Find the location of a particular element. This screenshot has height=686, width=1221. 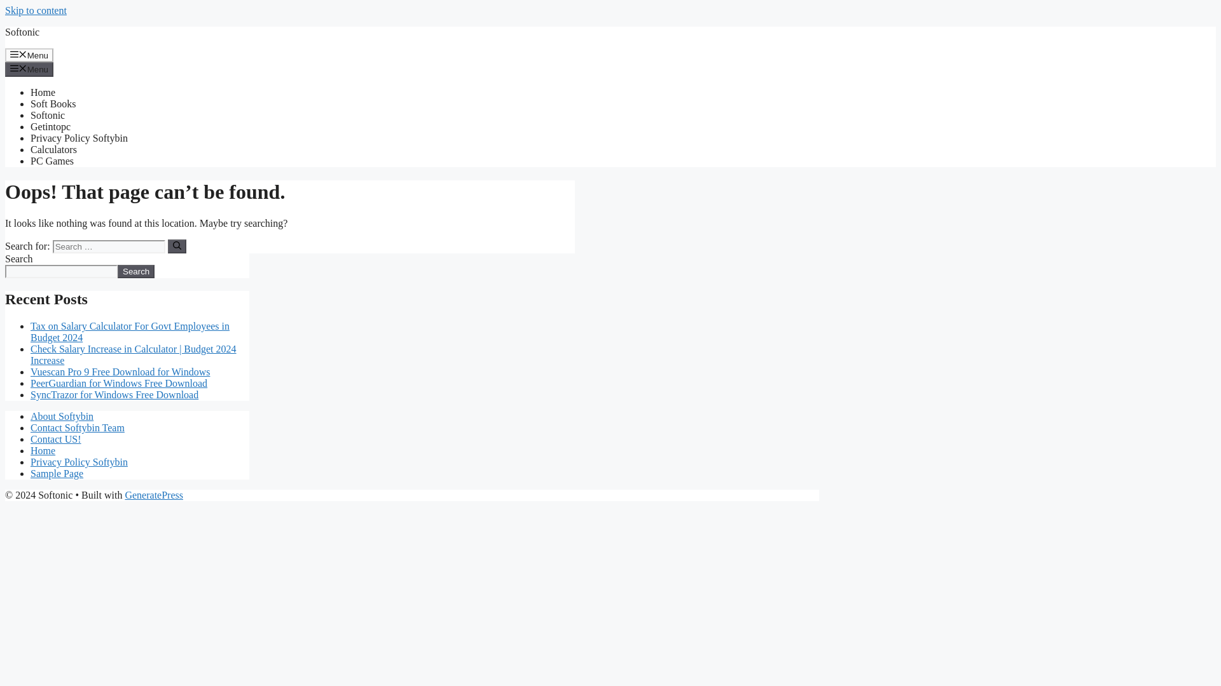

Sample Page is located at coordinates (57, 473).